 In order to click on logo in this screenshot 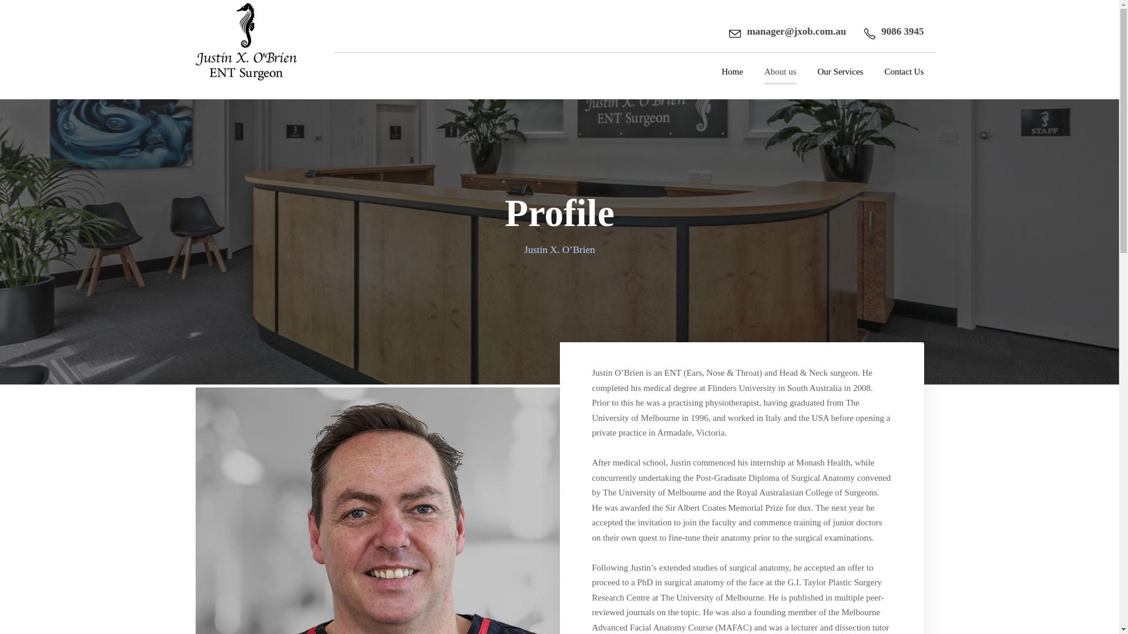, I will do `click(246, 42)`.